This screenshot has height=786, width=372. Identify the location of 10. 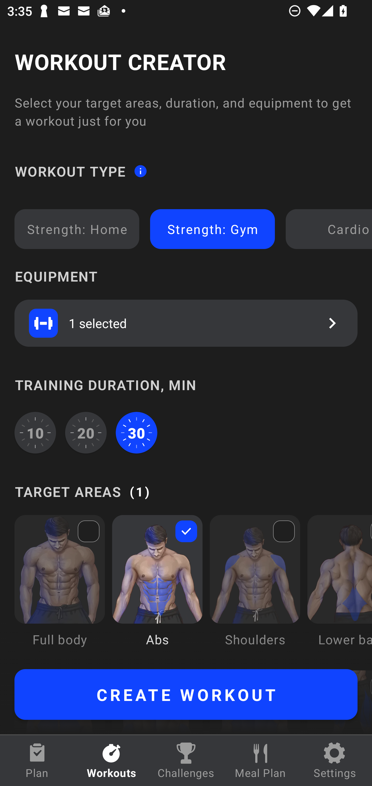
(35, 433).